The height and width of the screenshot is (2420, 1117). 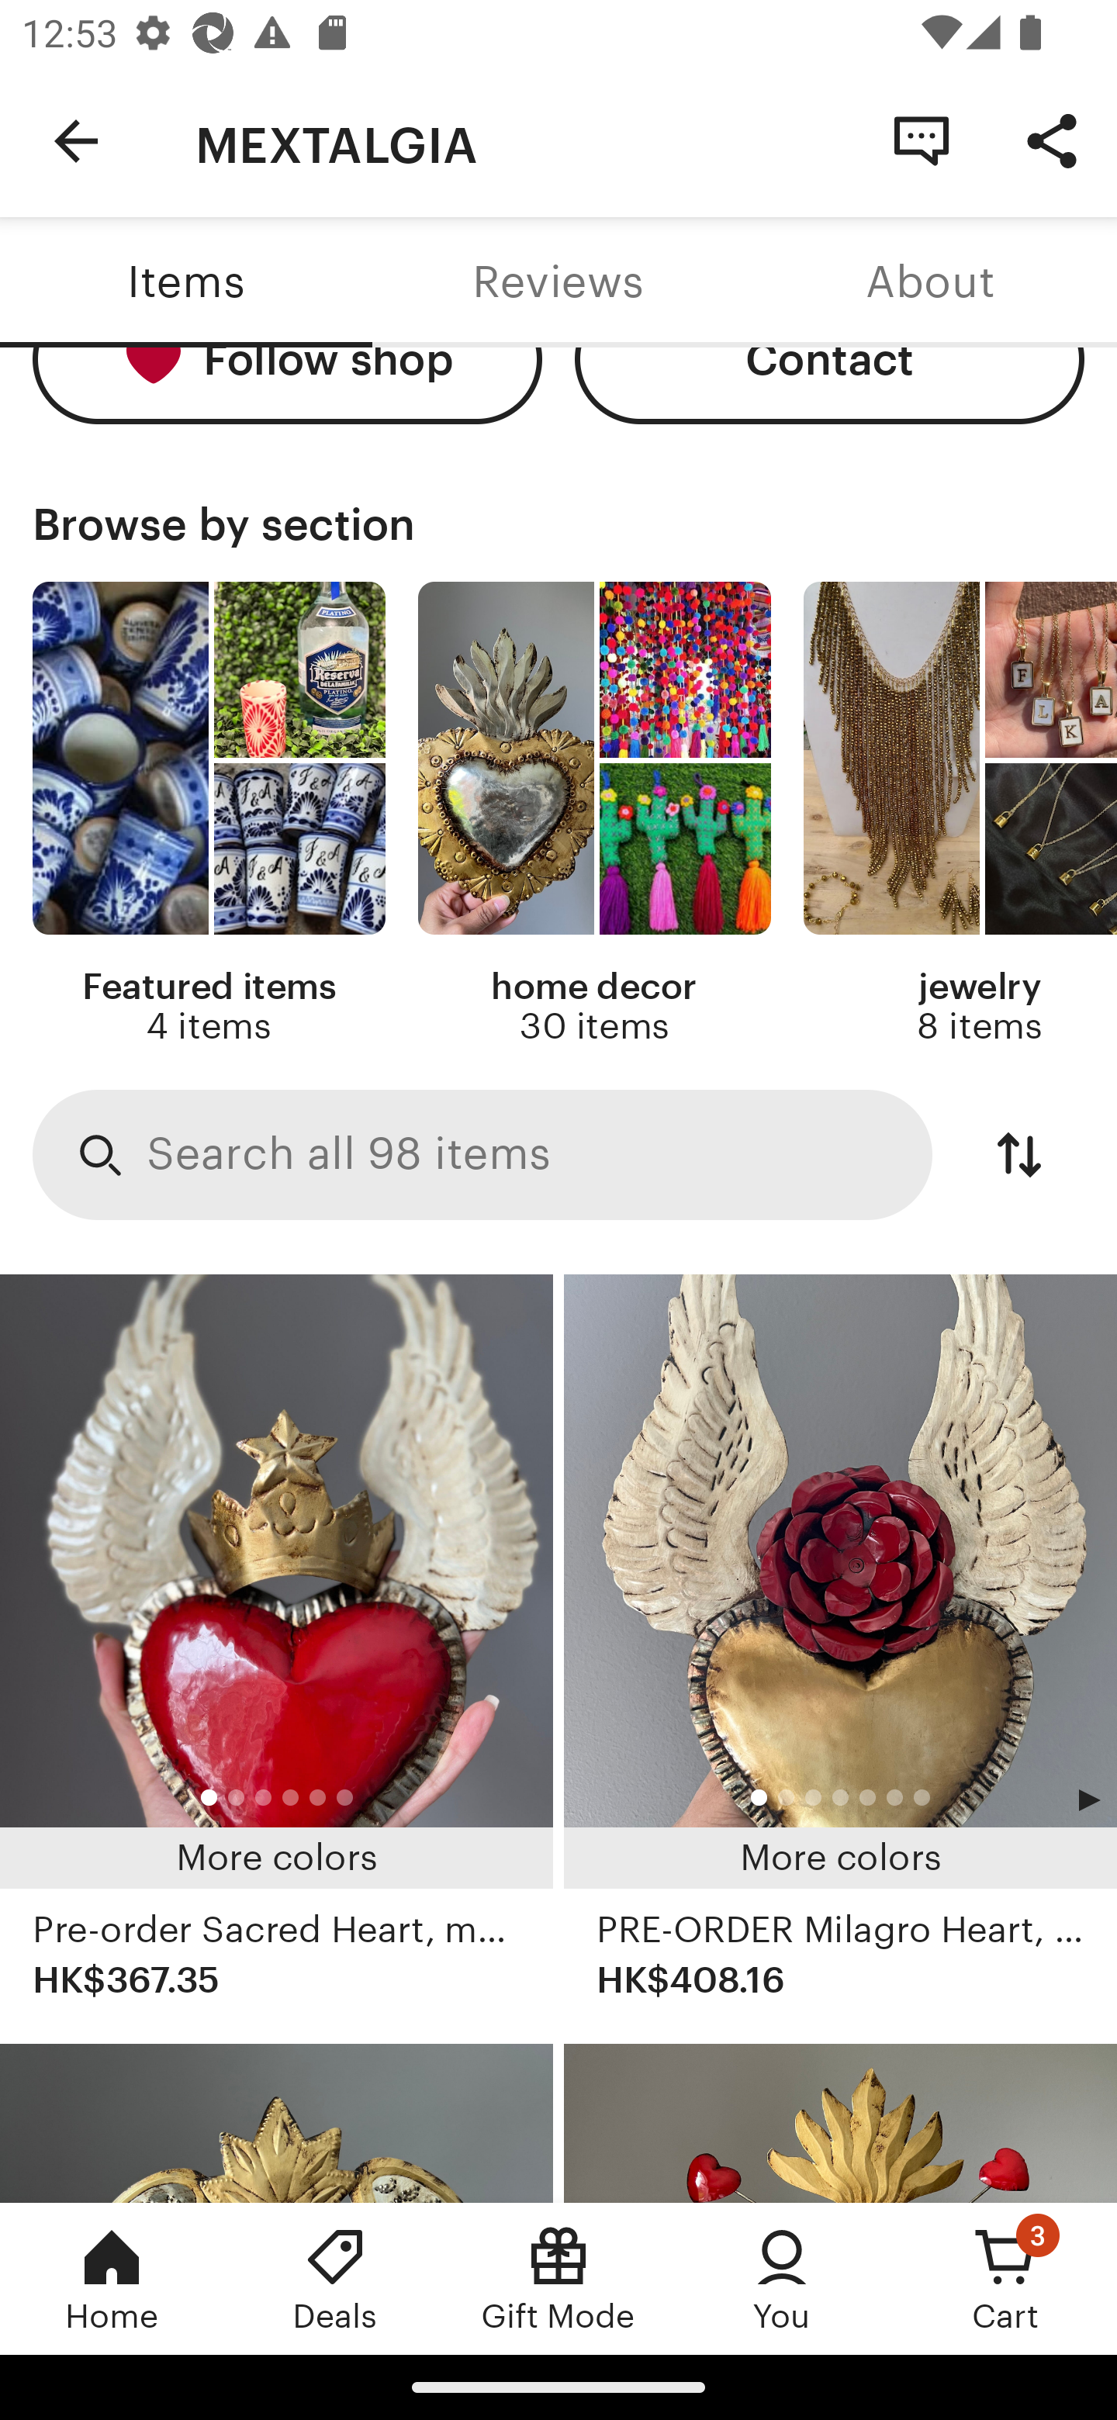 What do you see at coordinates (1052, 140) in the screenshot?
I see `Share` at bounding box center [1052, 140].